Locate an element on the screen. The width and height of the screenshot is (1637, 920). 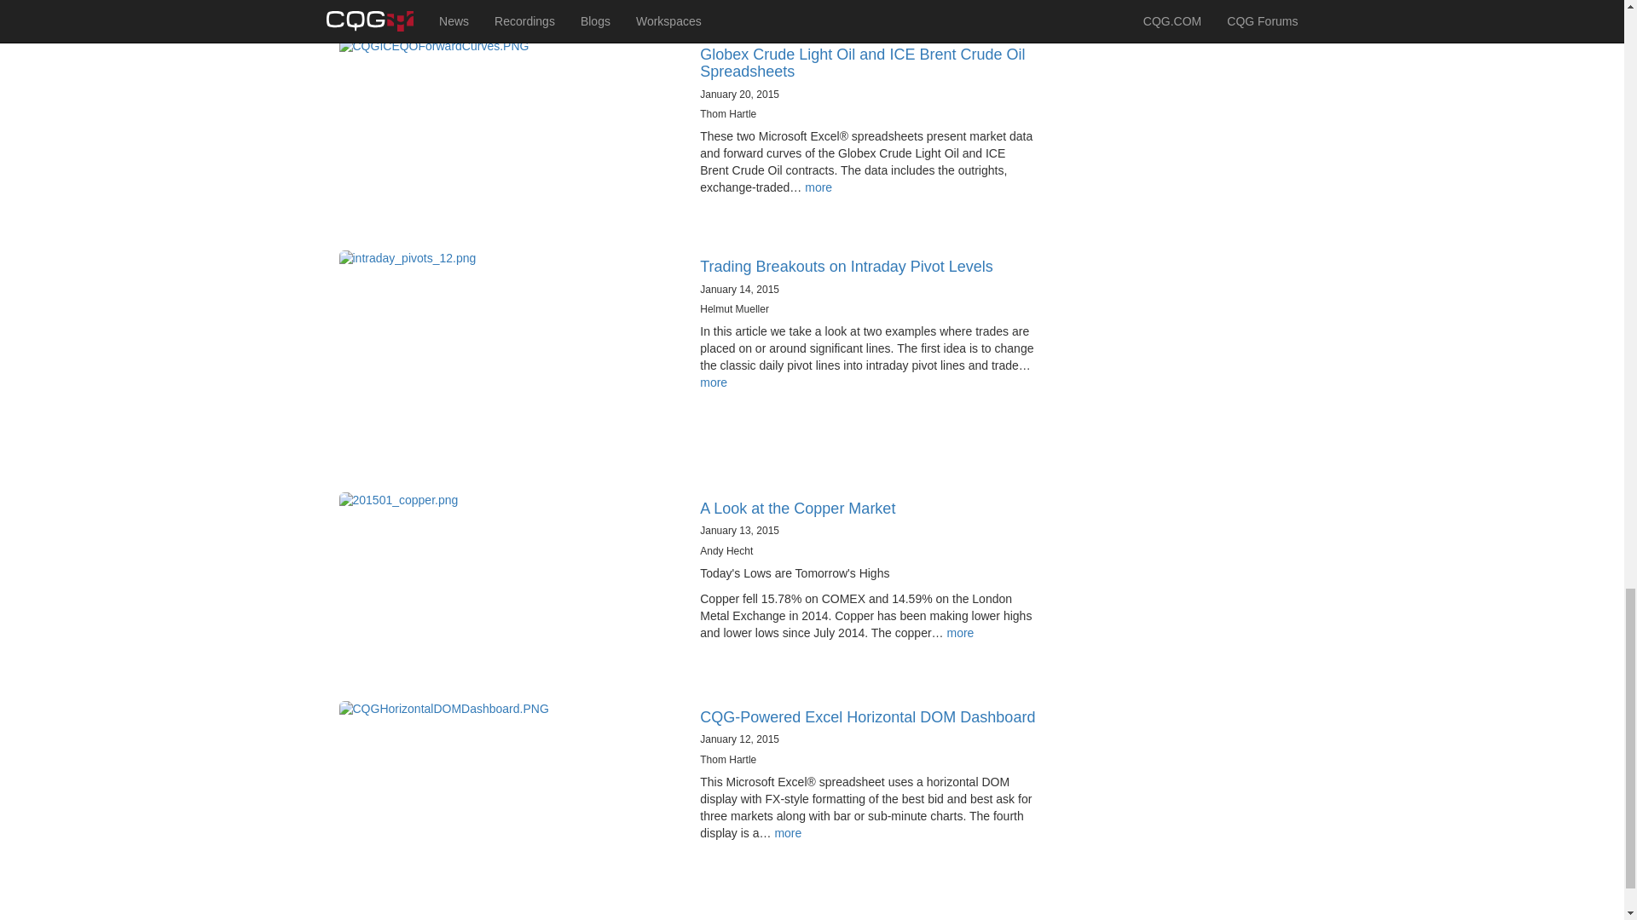
more is located at coordinates (960, 632).